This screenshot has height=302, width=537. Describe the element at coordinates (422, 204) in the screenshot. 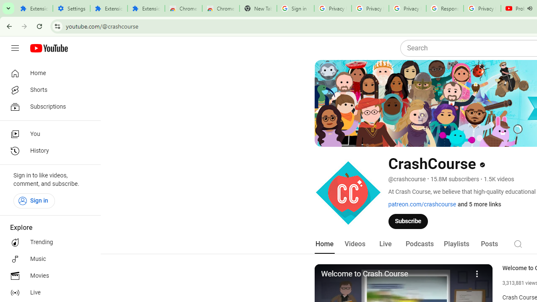

I see `patreon.com/crashcourse` at that location.